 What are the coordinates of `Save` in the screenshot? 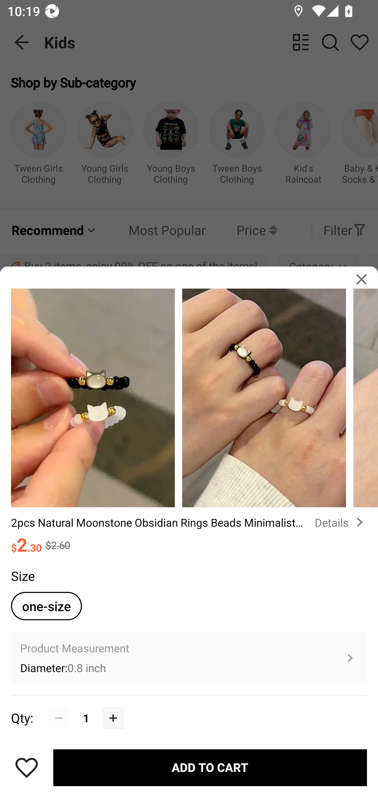 It's located at (27, 767).